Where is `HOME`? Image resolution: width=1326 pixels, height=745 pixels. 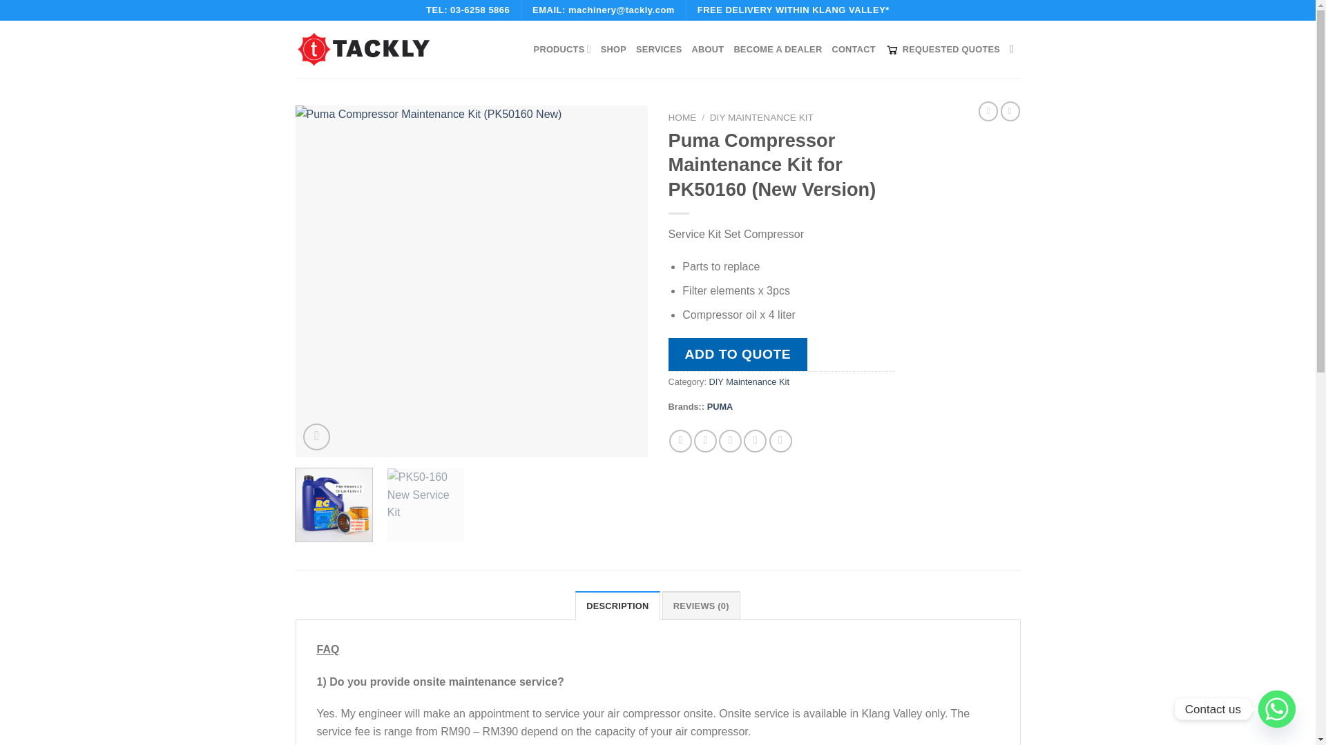
HOME is located at coordinates (682, 117).